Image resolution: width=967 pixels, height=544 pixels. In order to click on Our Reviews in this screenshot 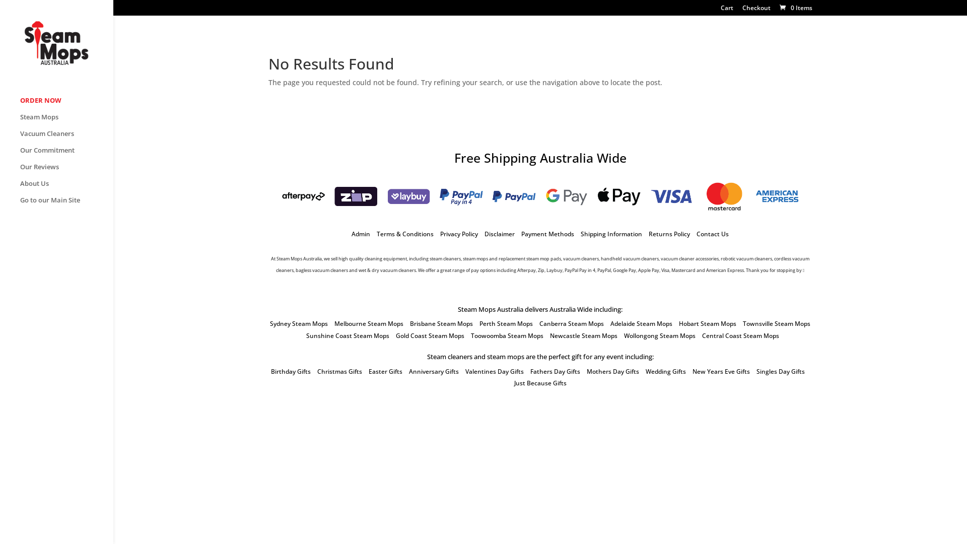, I will do `click(66, 171)`.